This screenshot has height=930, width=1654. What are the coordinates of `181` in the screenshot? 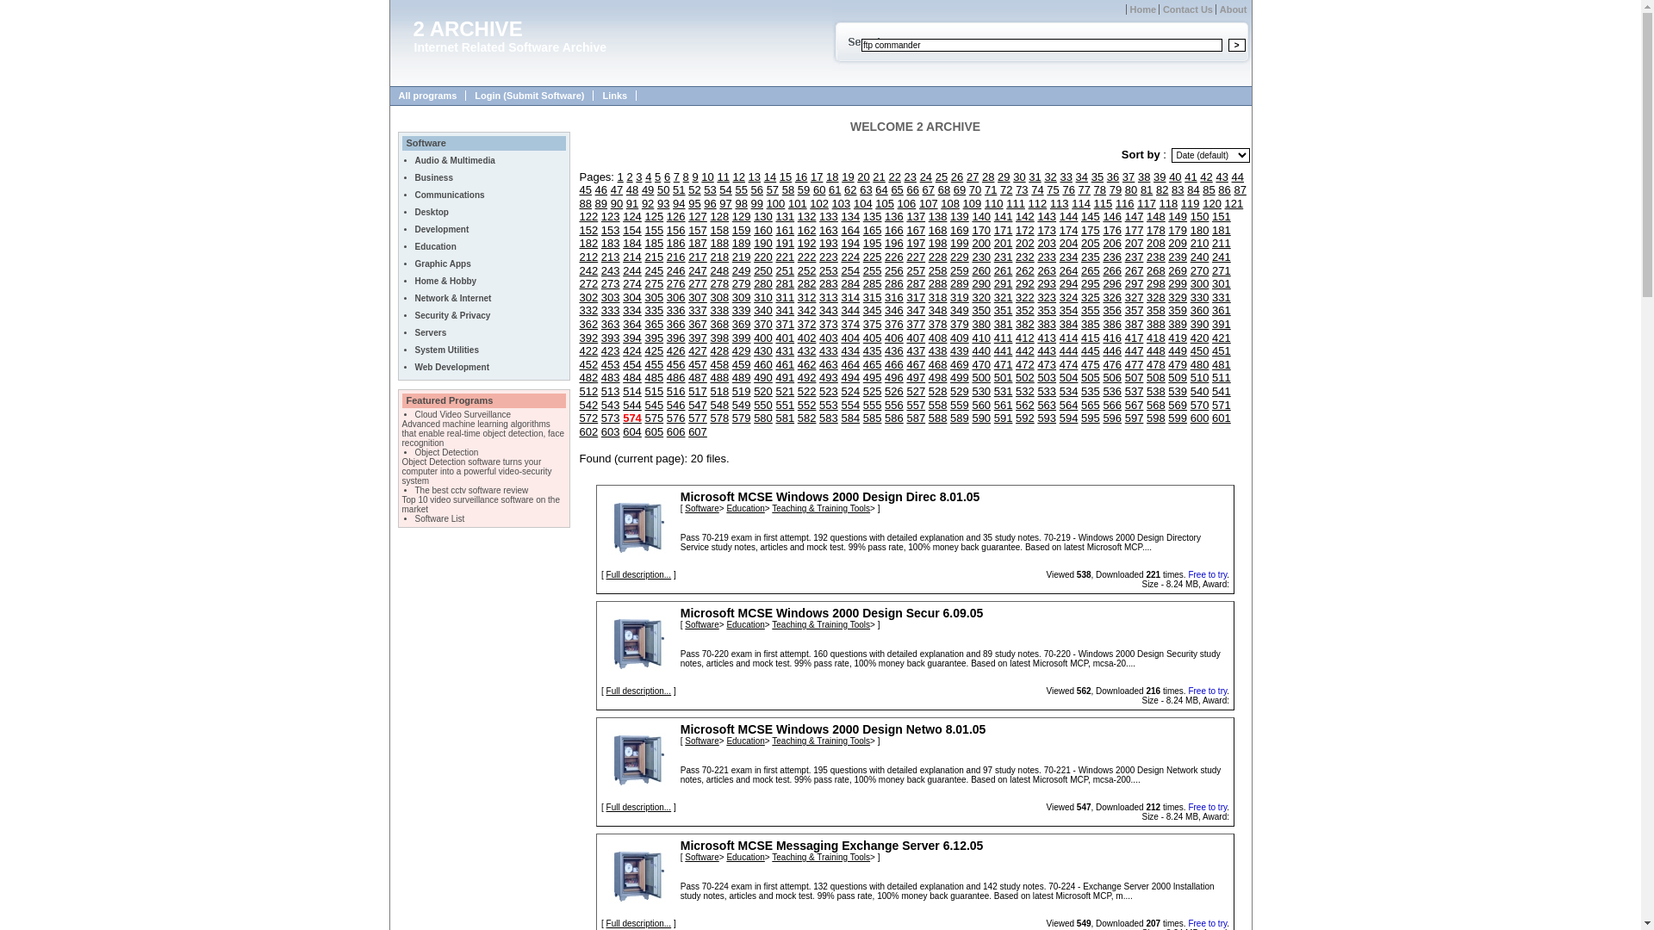 It's located at (1222, 231).